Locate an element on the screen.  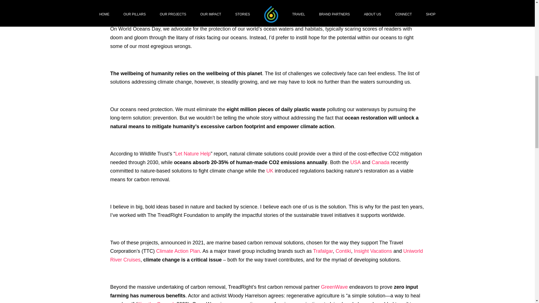
Contiki is located at coordinates (344, 251).